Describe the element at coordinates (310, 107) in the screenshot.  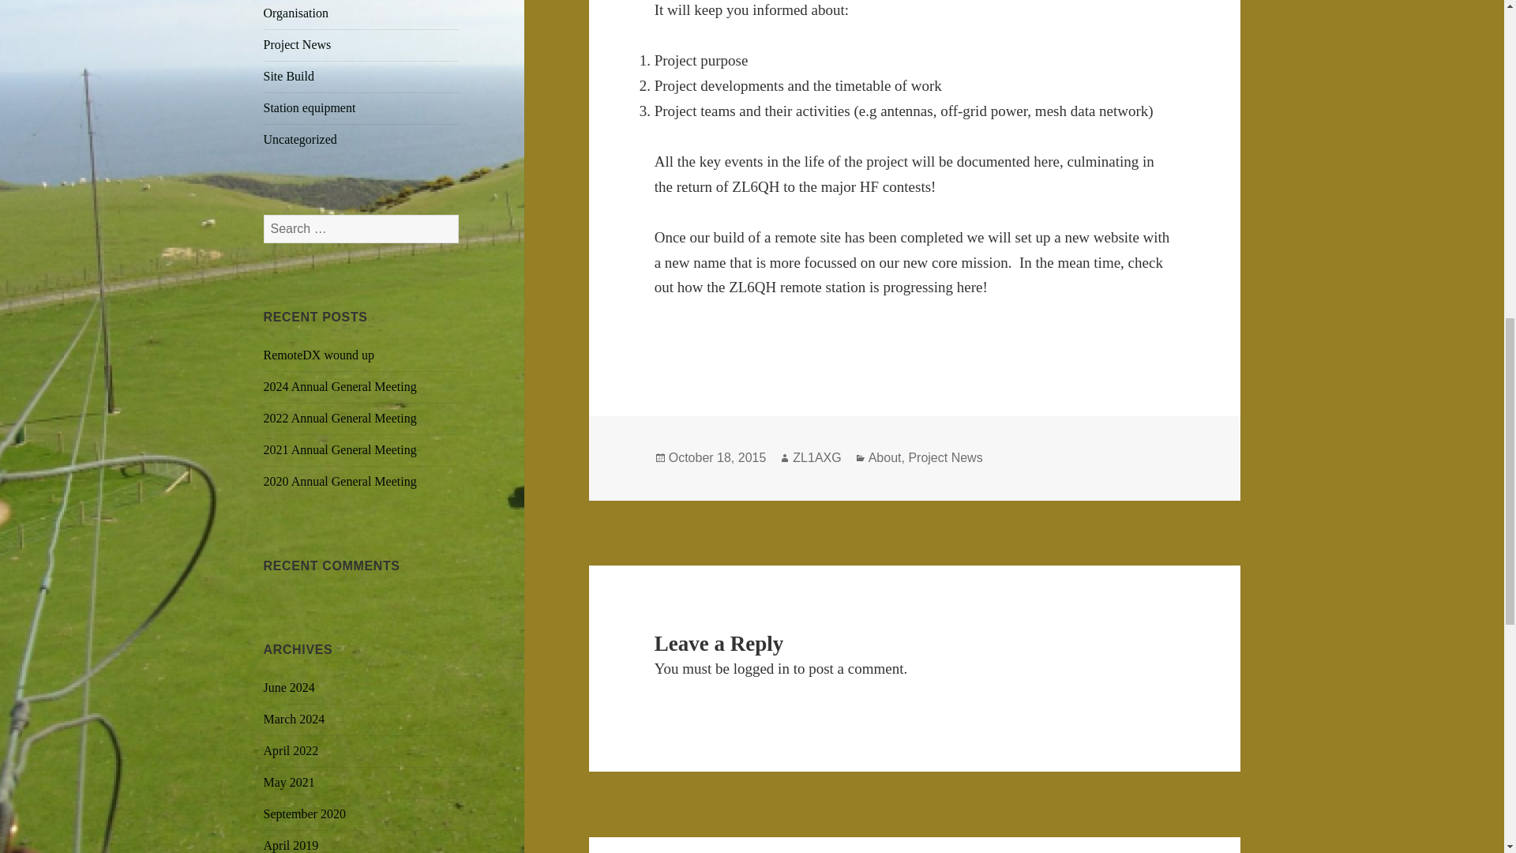
I see `Station equipment` at that location.